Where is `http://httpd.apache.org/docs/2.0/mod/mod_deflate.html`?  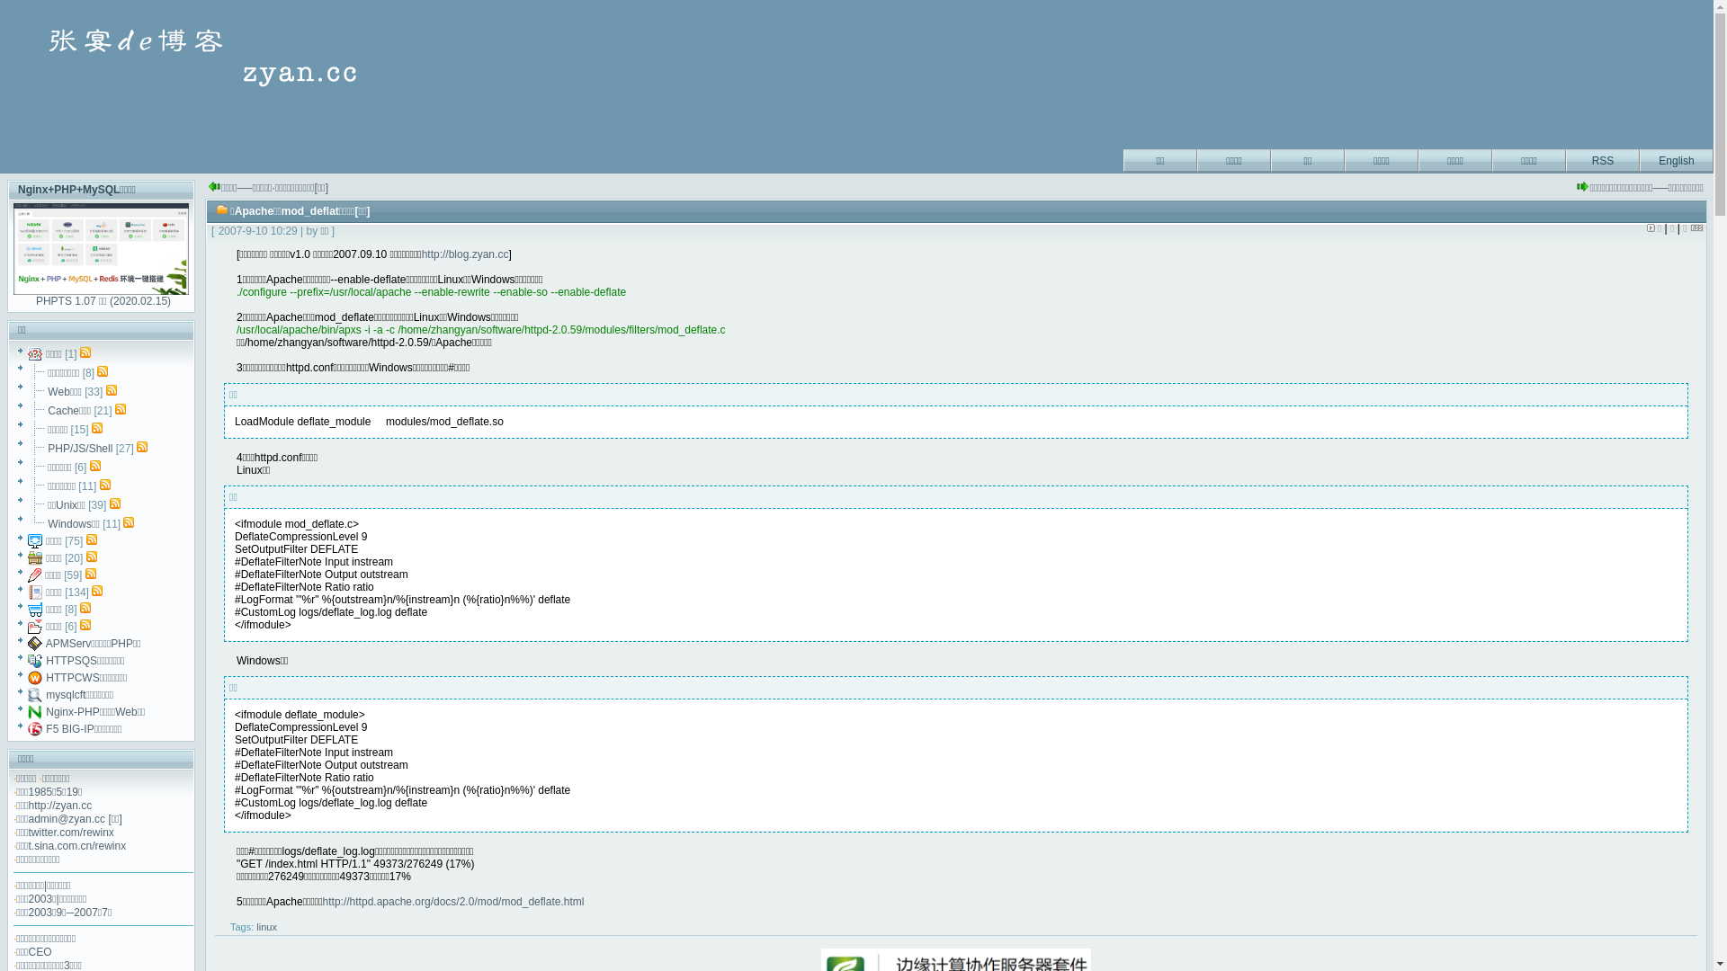 http://httpd.apache.org/docs/2.0/mod/mod_deflate.html is located at coordinates (453, 902).